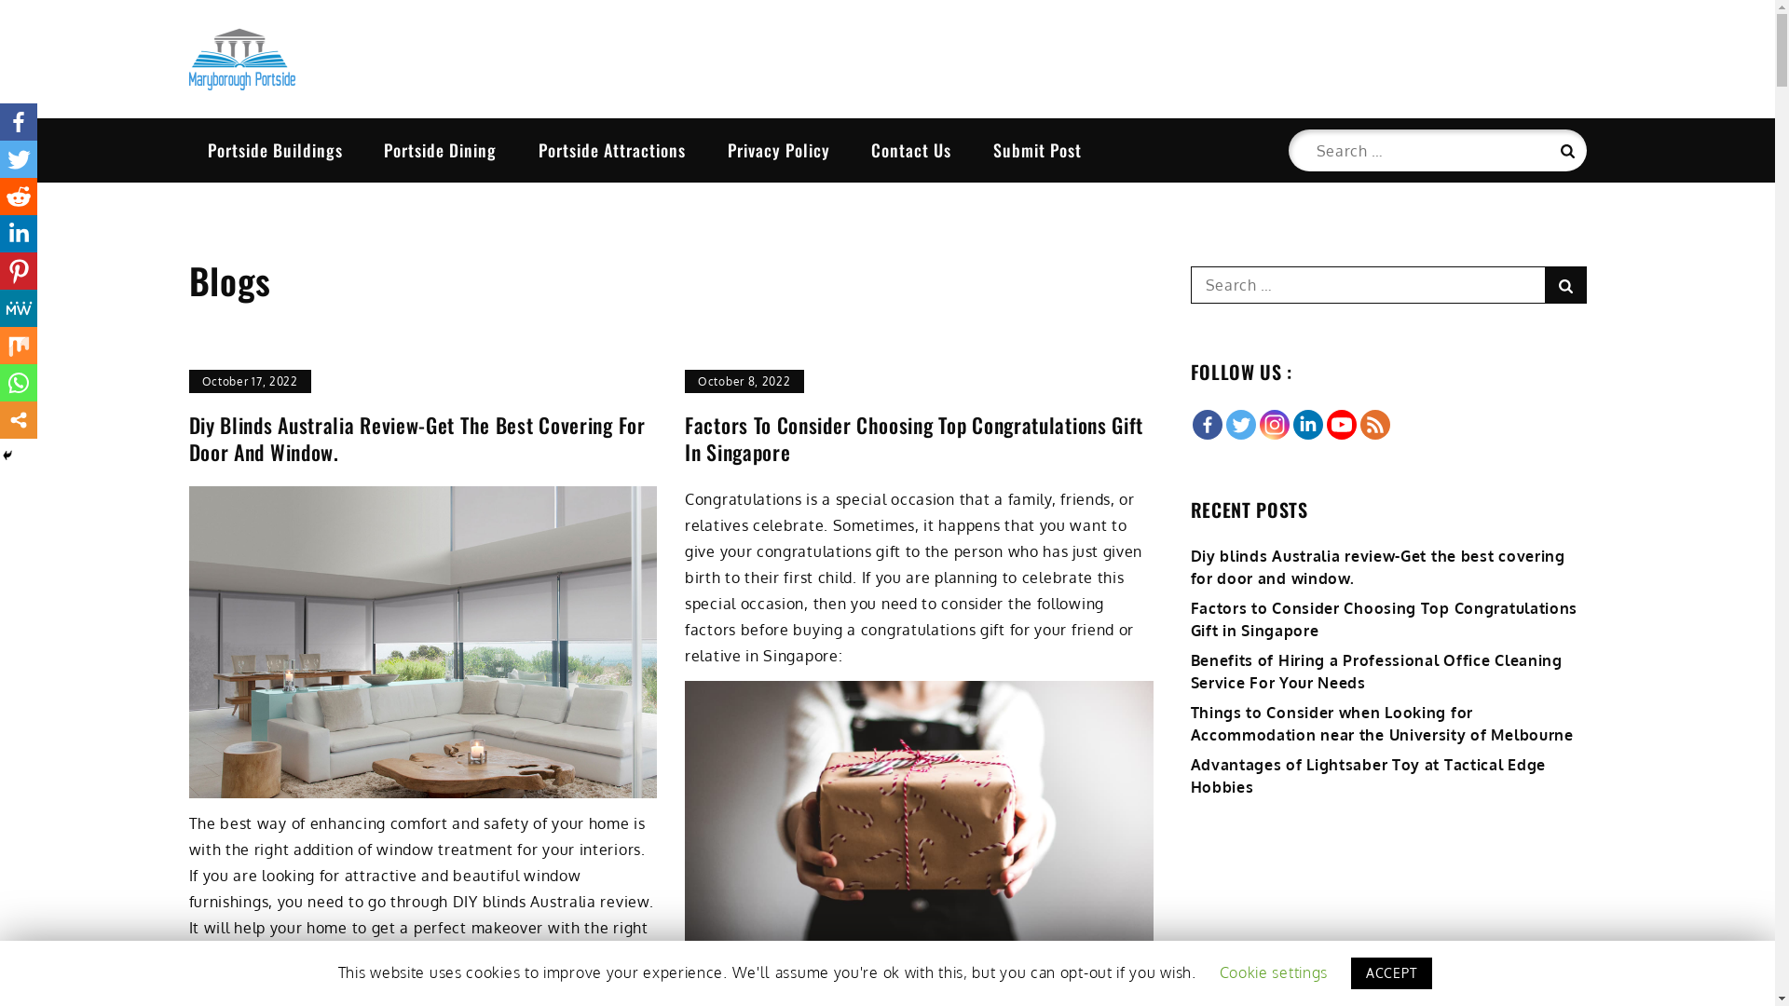 This screenshot has height=1006, width=1789. Describe the element at coordinates (1369, 776) in the screenshot. I see `Advantages of Lightsaber Toy at Tactical Edge Hobbies` at that location.